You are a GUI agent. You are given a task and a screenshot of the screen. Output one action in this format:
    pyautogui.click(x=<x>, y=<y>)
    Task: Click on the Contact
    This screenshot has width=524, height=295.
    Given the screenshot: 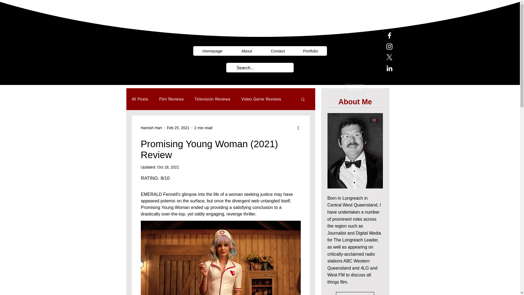 What is the action you would take?
    pyautogui.click(x=278, y=51)
    